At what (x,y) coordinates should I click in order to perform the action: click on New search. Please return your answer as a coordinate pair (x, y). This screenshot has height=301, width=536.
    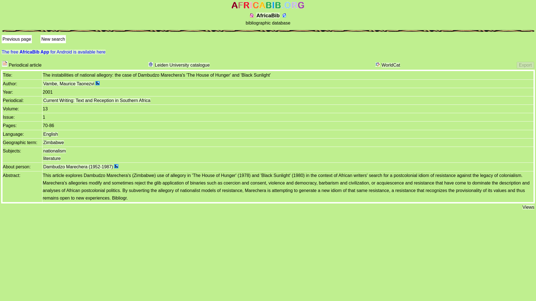
    Looking at the image, I should click on (53, 39).